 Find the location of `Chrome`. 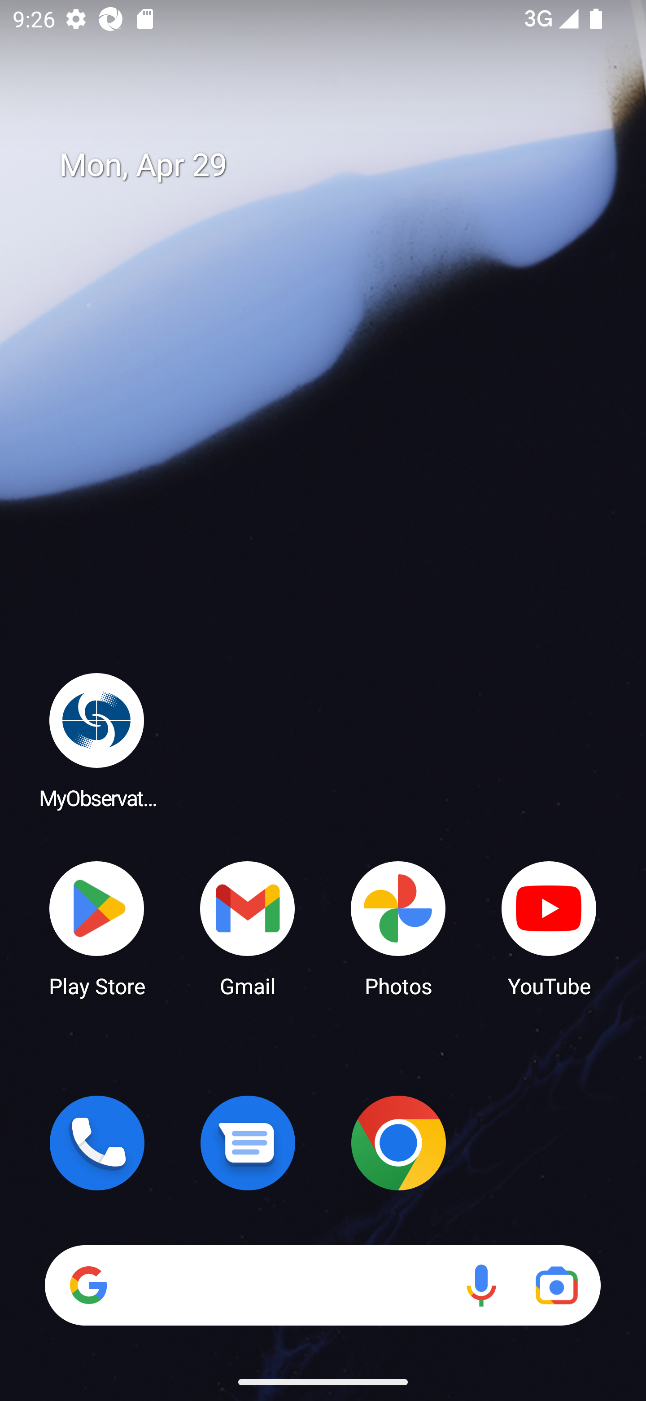

Chrome is located at coordinates (398, 1143).